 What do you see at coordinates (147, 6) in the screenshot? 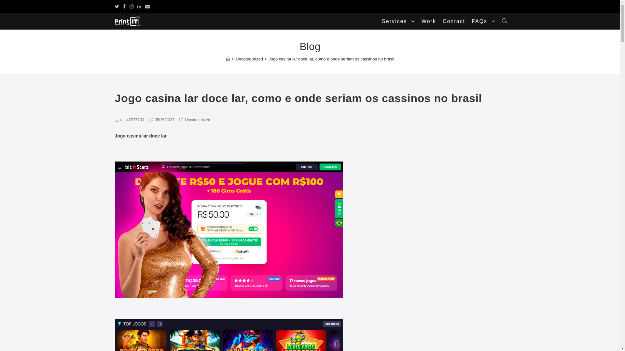
I see `Email` at bounding box center [147, 6].